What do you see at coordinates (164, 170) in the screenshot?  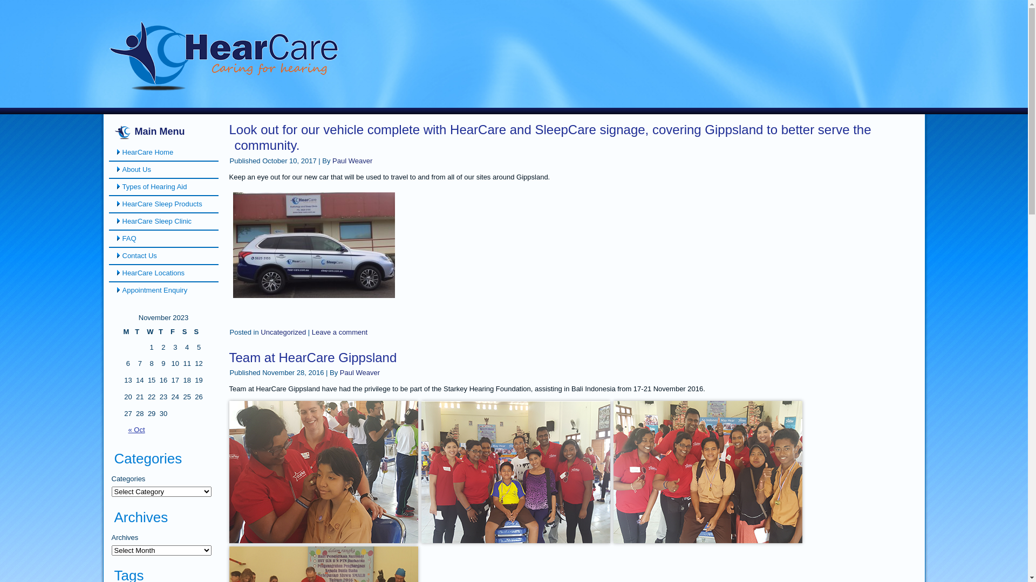 I see `About Us` at bounding box center [164, 170].